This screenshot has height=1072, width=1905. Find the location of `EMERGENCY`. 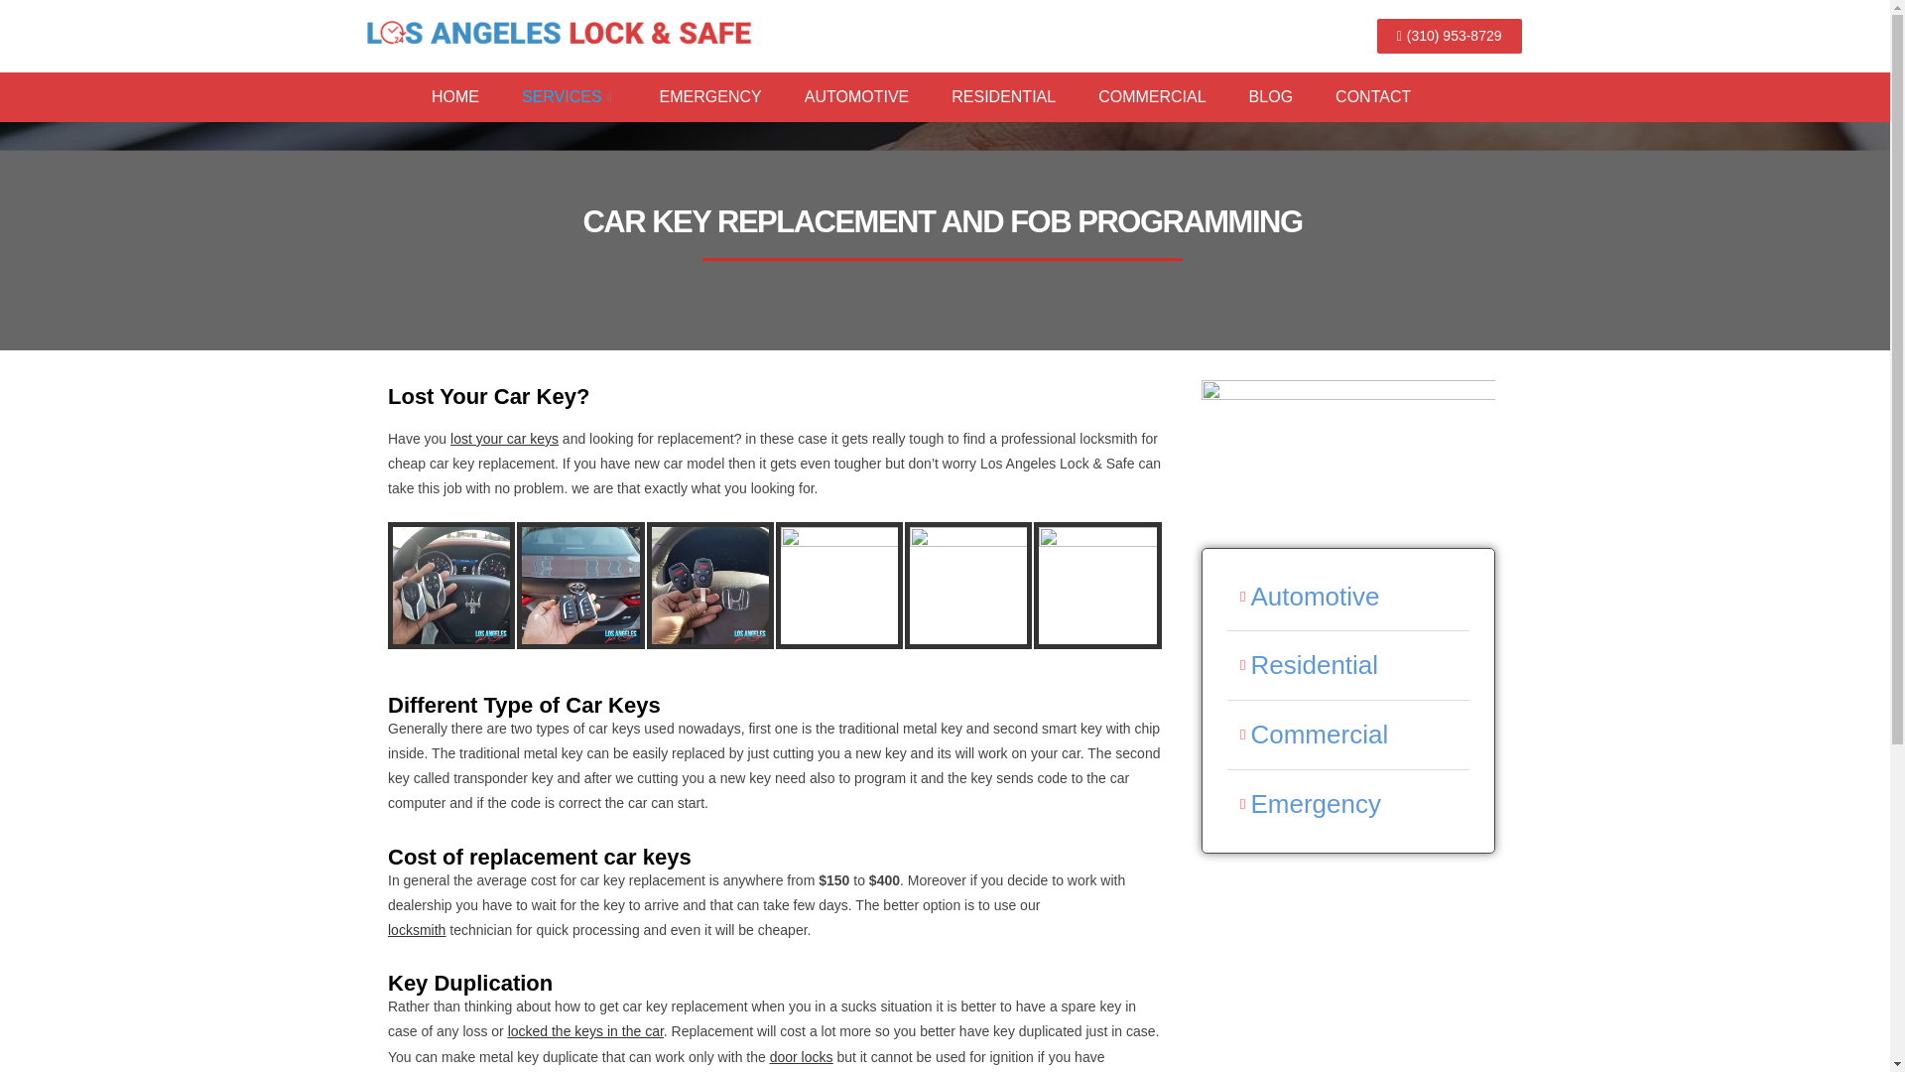

EMERGENCY is located at coordinates (731, 97).